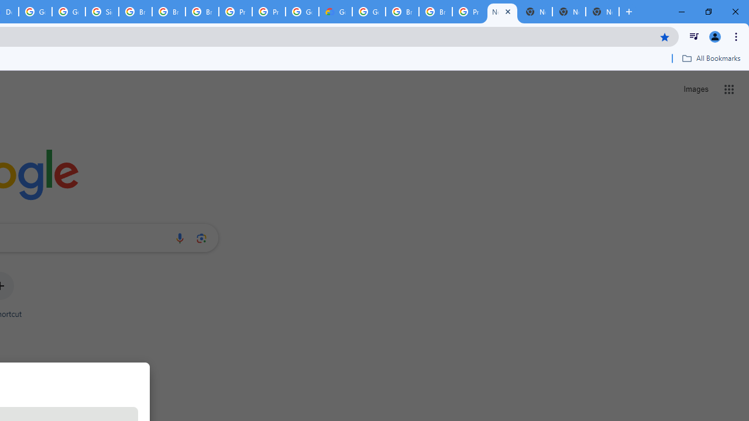 Image resolution: width=749 pixels, height=421 pixels. What do you see at coordinates (169, 12) in the screenshot?
I see `Browse Chrome as a guest - Computer - Google Chrome Help` at bounding box center [169, 12].